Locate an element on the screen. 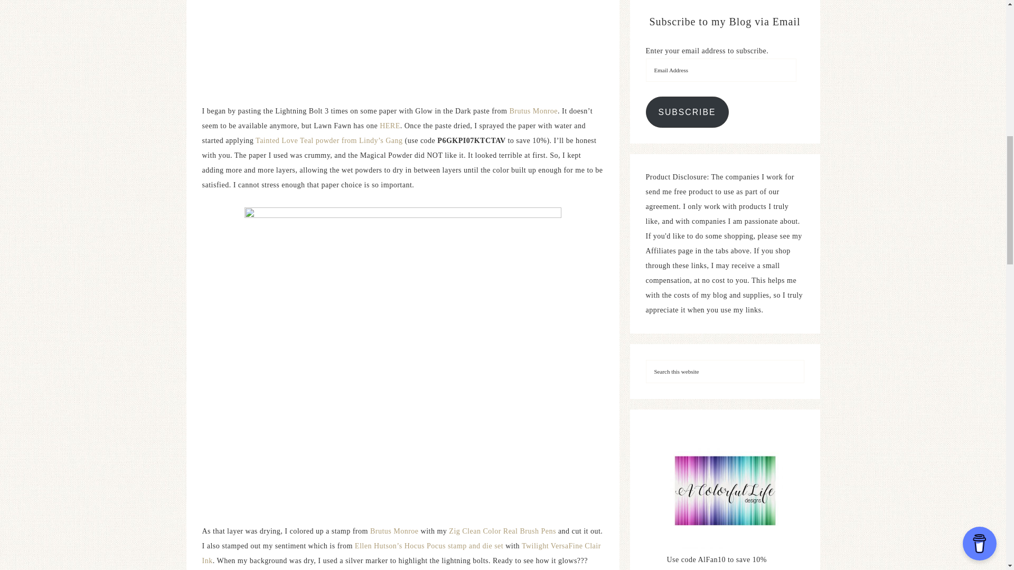 Image resolution: width=1014 pixels, height=570 pixels. Twilight VersaFine Clair Ink is located at coordinates (401, 553).